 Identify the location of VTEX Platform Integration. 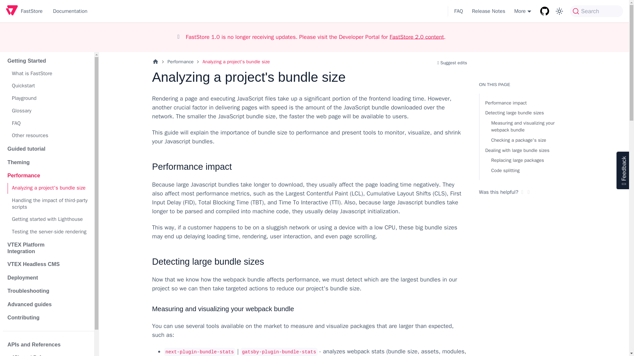
(40, 248).